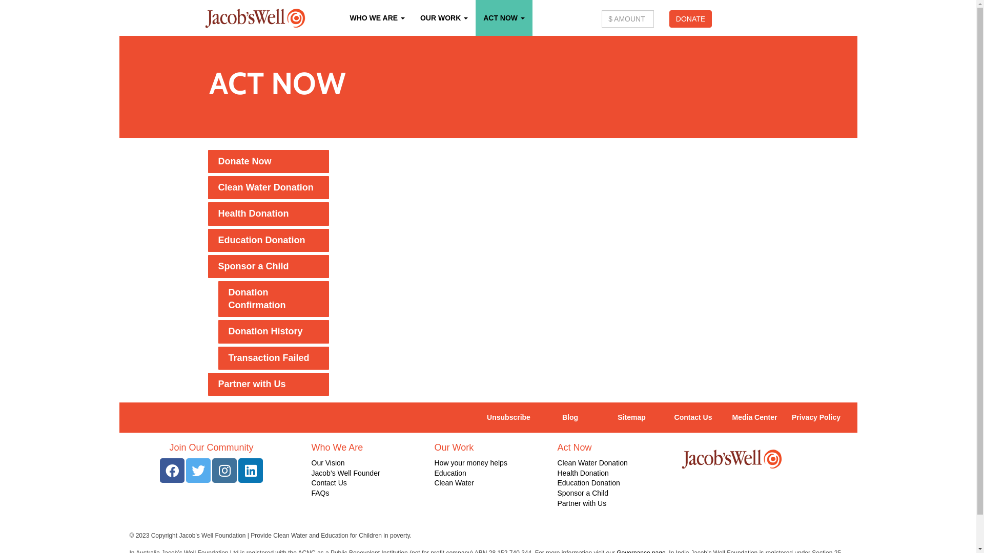 This screenshot has width=984, height=553. I want to click on Donation History, so click(274, 332).